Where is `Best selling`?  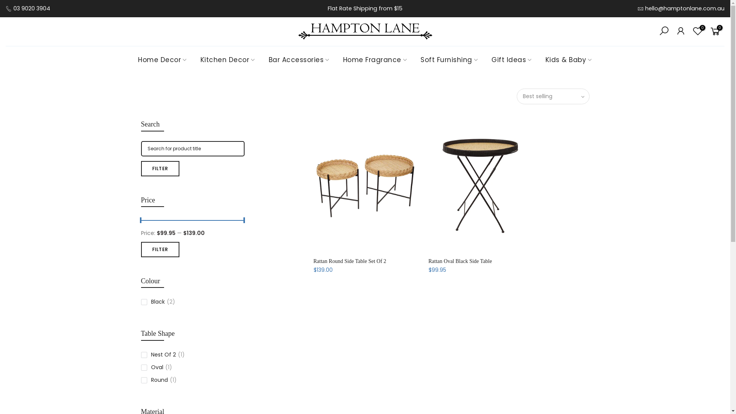 Best selling is located at coordinates (553, 97).